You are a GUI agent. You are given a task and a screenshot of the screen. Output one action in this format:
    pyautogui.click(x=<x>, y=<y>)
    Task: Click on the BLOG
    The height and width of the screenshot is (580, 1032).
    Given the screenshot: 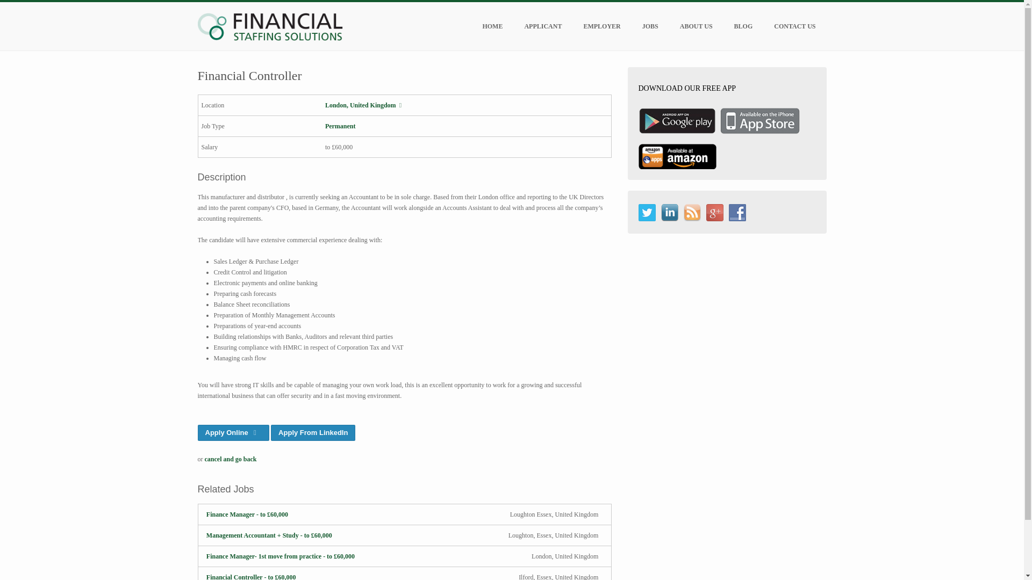 What is the action you would take?
    pyautogui.click(x=743, y=26)
    